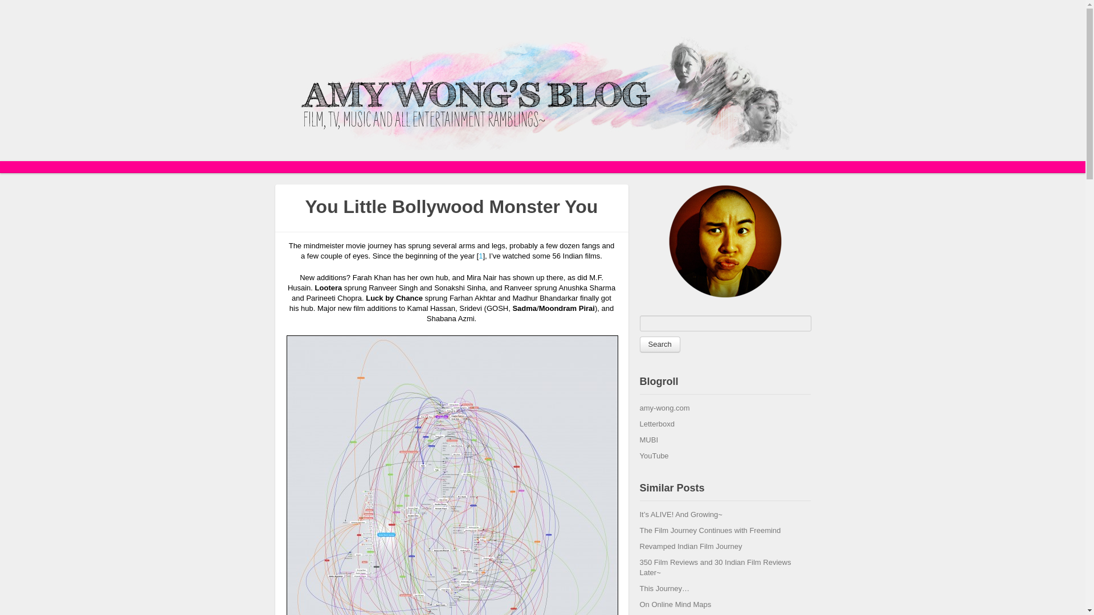 This screenshot has width=1094, height=615. Describe the element at coordinates (710, 530) in the screenshot. I see `April 20, 2014` at that location.